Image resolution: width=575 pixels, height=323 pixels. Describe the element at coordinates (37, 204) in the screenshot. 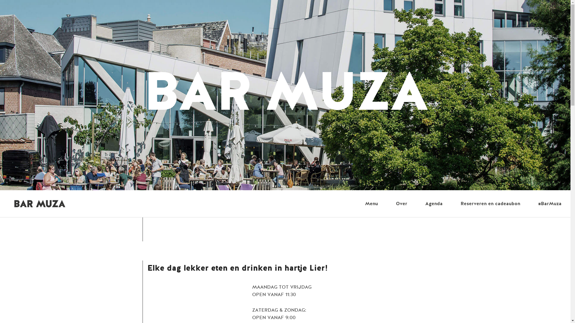

I see `Bar Muza` at that location.